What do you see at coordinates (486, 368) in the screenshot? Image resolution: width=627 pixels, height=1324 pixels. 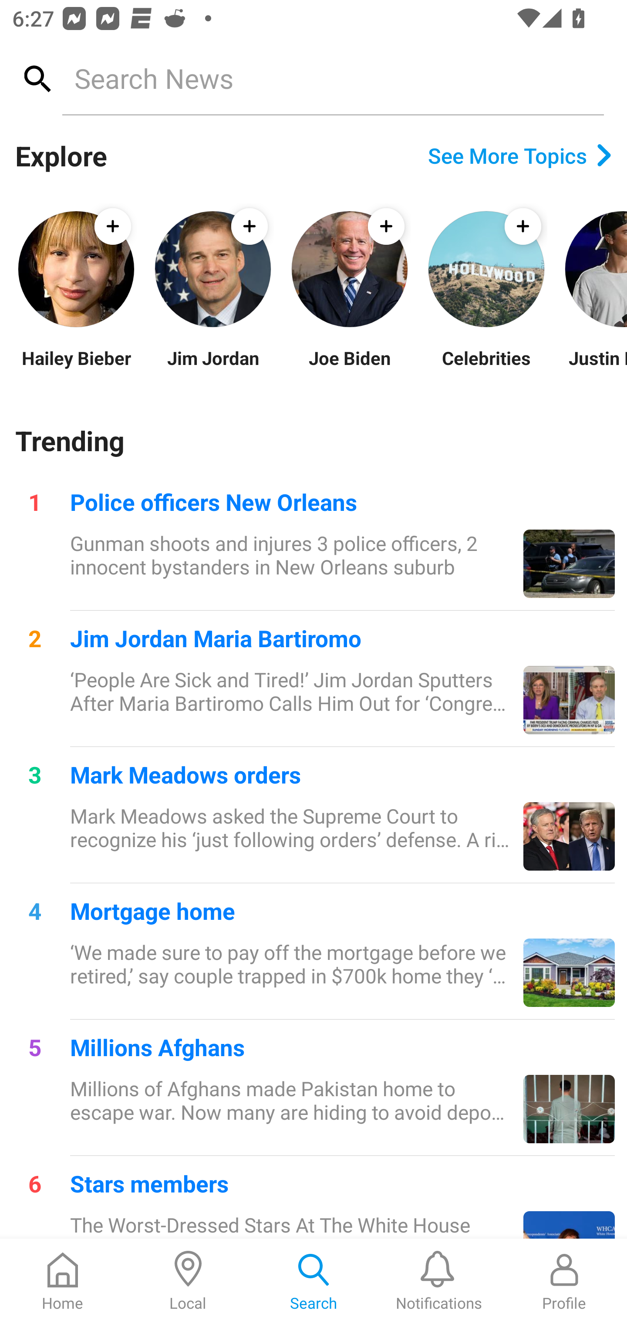 I see `Celebrities` at bounding box center [486, 368].